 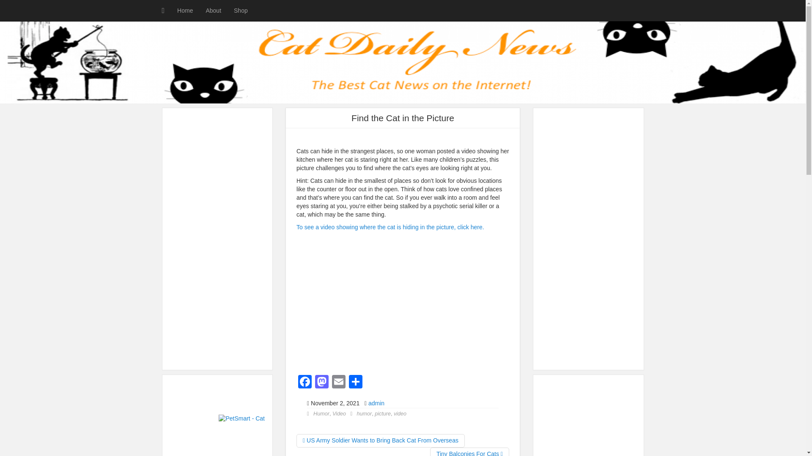 I want to click on Mastodon, so click(x=322, y=383).